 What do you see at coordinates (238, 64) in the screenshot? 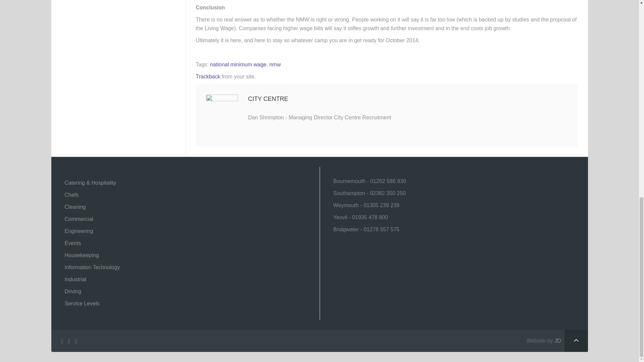
I see `national minimum wage` at bounding box center [238, 64].